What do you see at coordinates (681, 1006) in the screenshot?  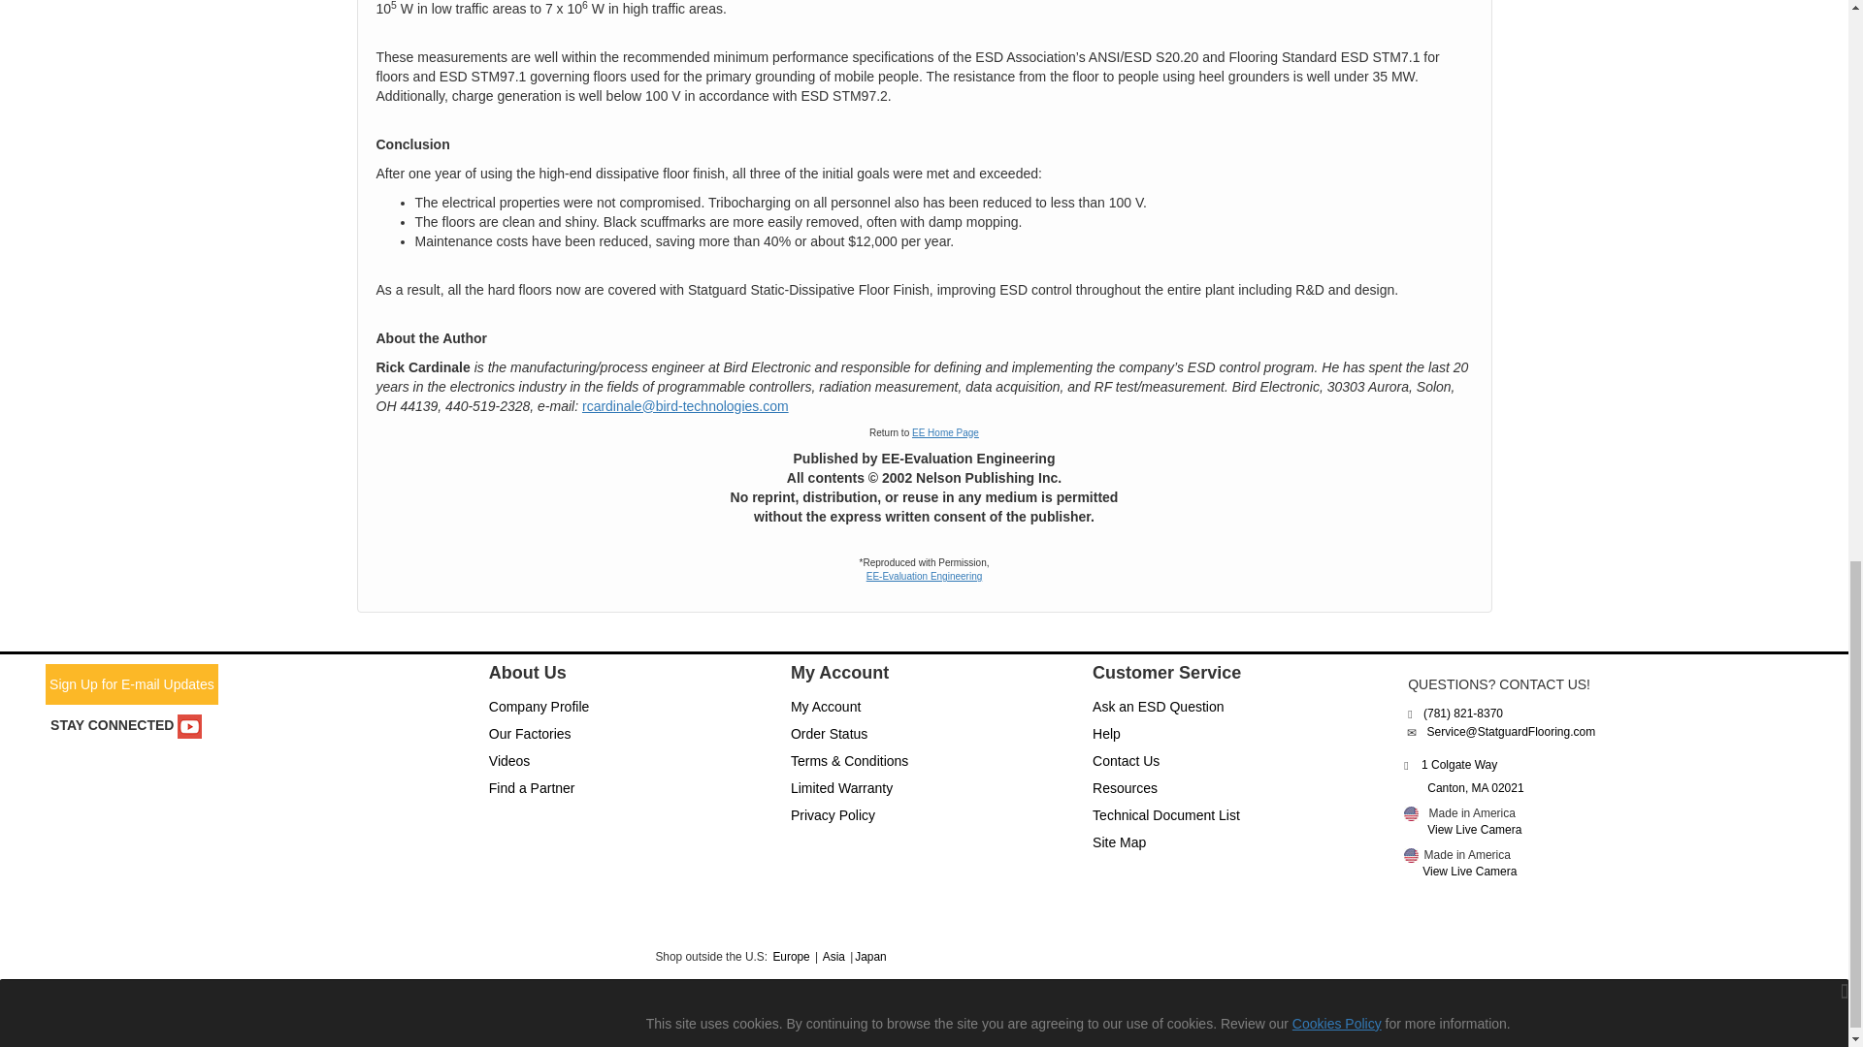 I see `MendaPump` at bounding box center [681, 1006].